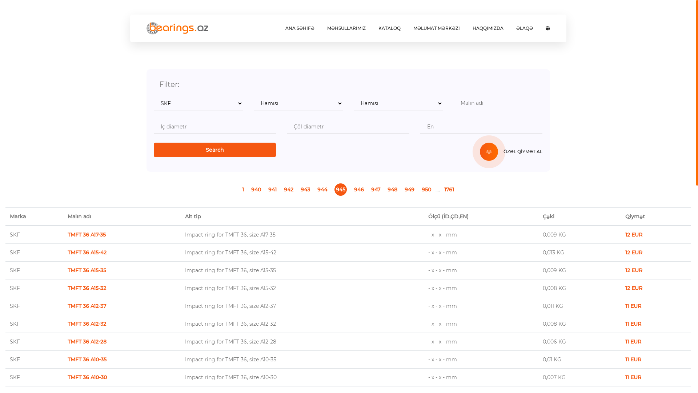  Describe the element at coordinates (256, 189) in the screenshot. I see `940` at that location.